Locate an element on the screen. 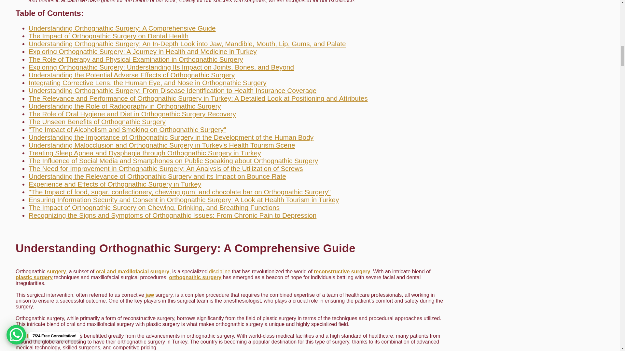 The width and height of the screenshot is (625, 351). discipline is located at coordinates (219, 271).